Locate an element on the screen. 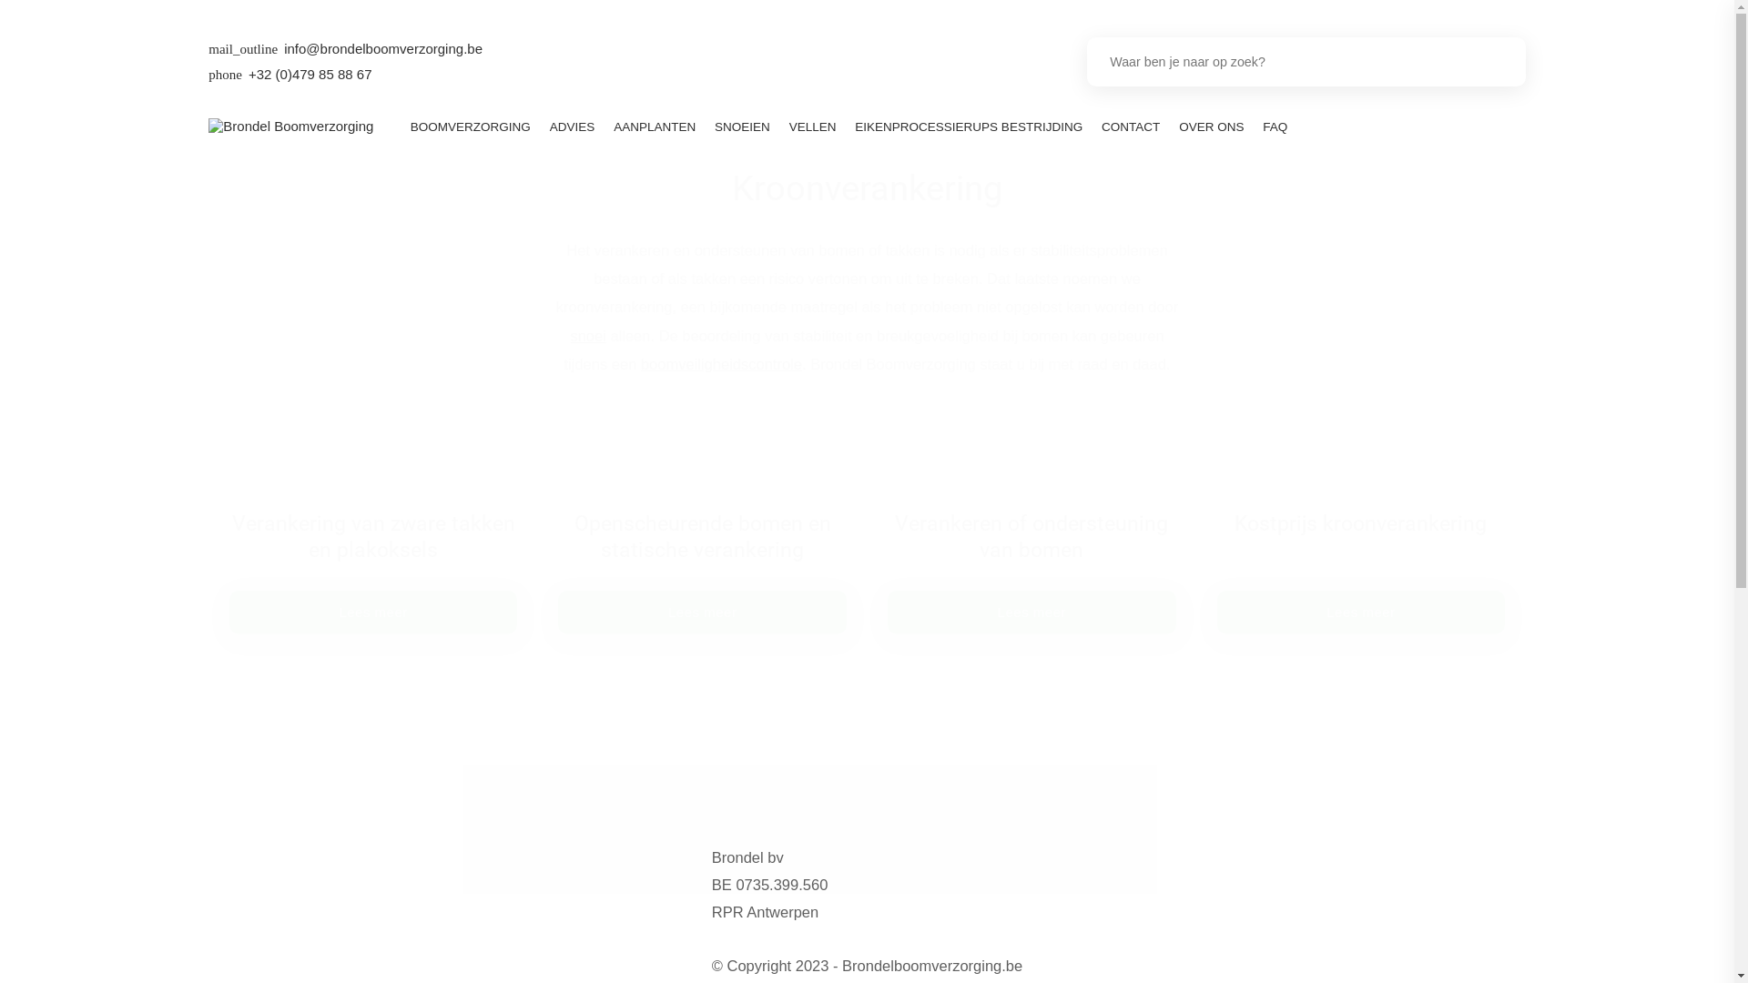 This screenshot has height=983, width=1748. boomveiligheidscontrole is located at coordinates (721, 364).